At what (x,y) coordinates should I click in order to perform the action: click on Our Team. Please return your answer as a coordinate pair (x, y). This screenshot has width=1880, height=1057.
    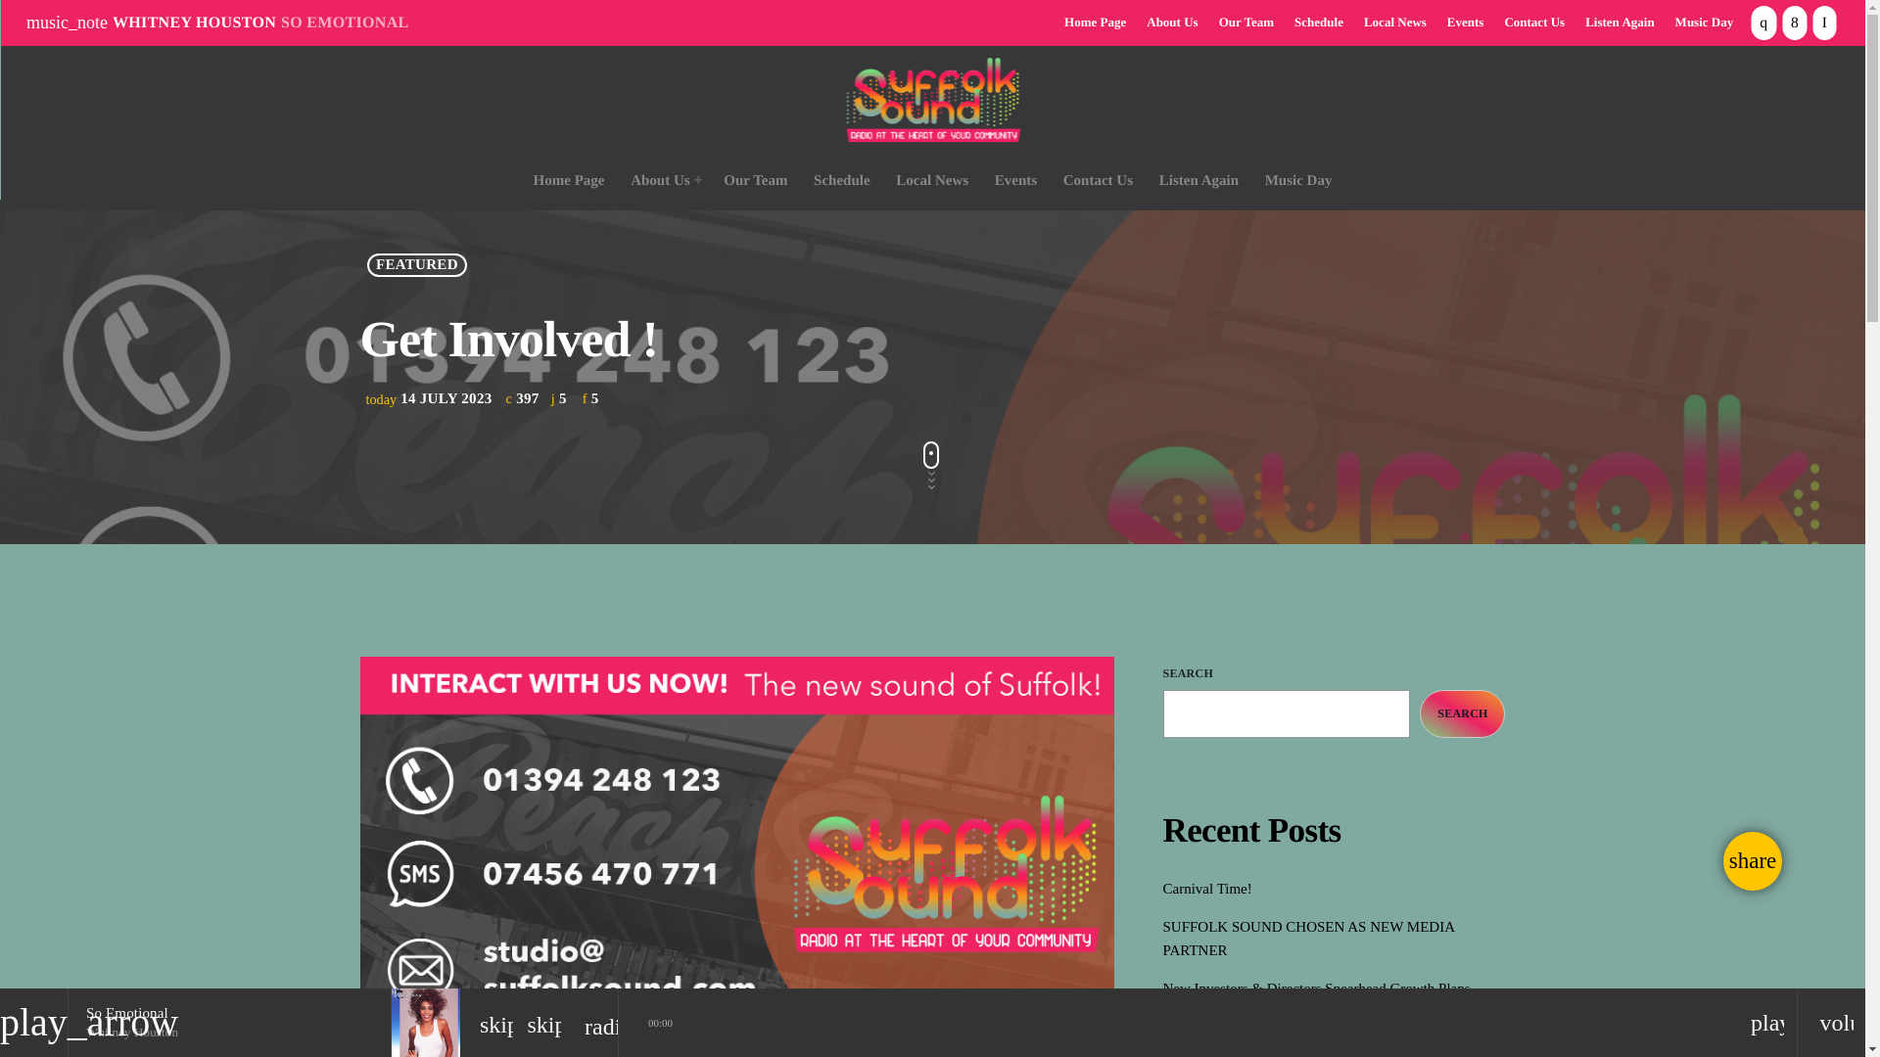
    Looking at the image, I should click on (756, 181).